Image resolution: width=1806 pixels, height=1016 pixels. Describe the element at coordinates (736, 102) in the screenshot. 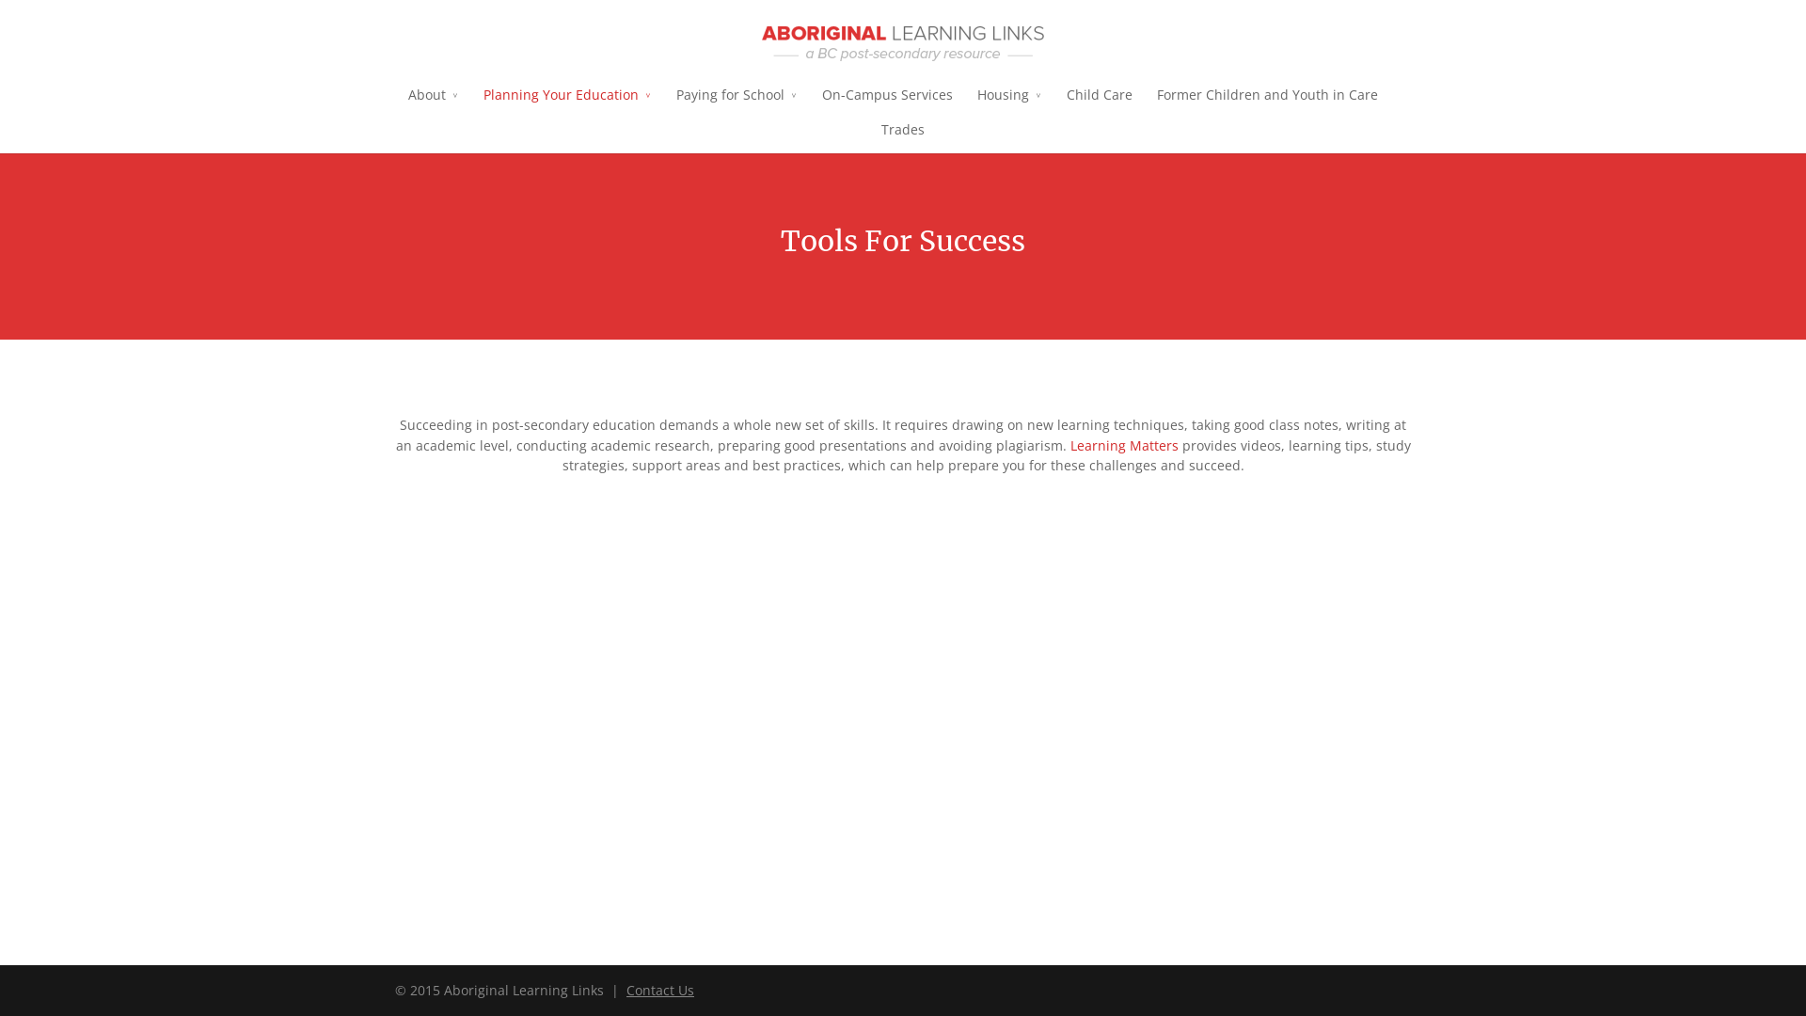

I see `Paying for School` at that location.